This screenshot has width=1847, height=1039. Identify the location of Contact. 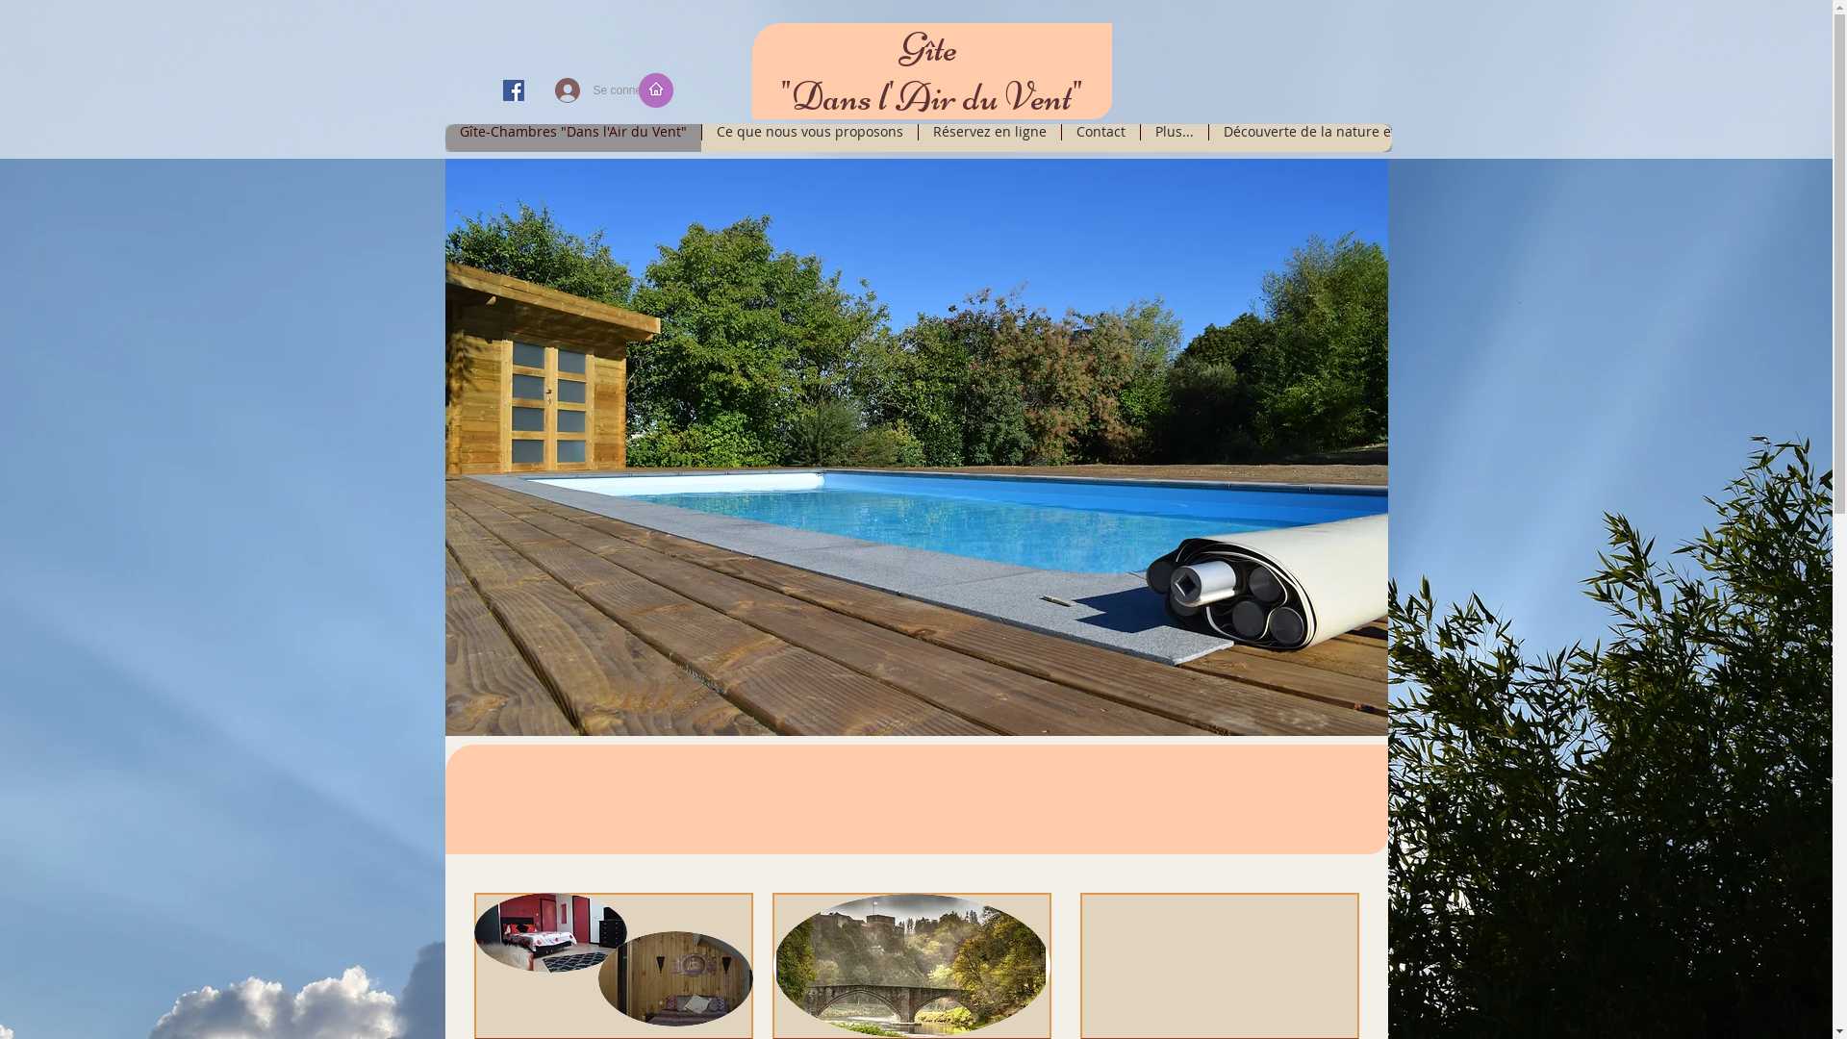
(1100, 139).